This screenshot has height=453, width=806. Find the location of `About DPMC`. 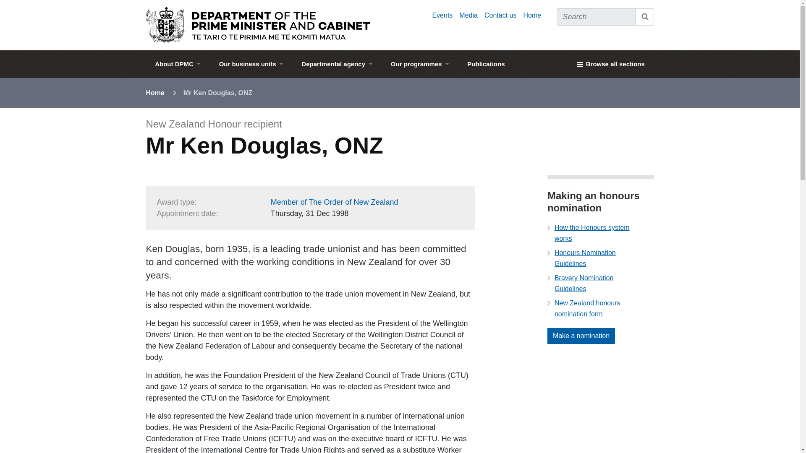

About DPMC is located at coordinates (178, 64).